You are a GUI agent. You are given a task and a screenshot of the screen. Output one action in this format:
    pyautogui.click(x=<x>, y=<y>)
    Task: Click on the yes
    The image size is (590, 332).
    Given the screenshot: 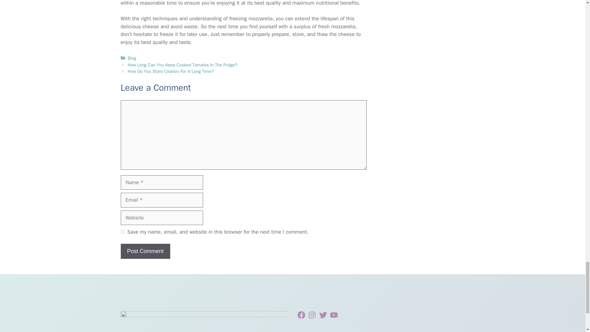 What is the action you would take?
    pyautogui.click(x=122, y=232)
    